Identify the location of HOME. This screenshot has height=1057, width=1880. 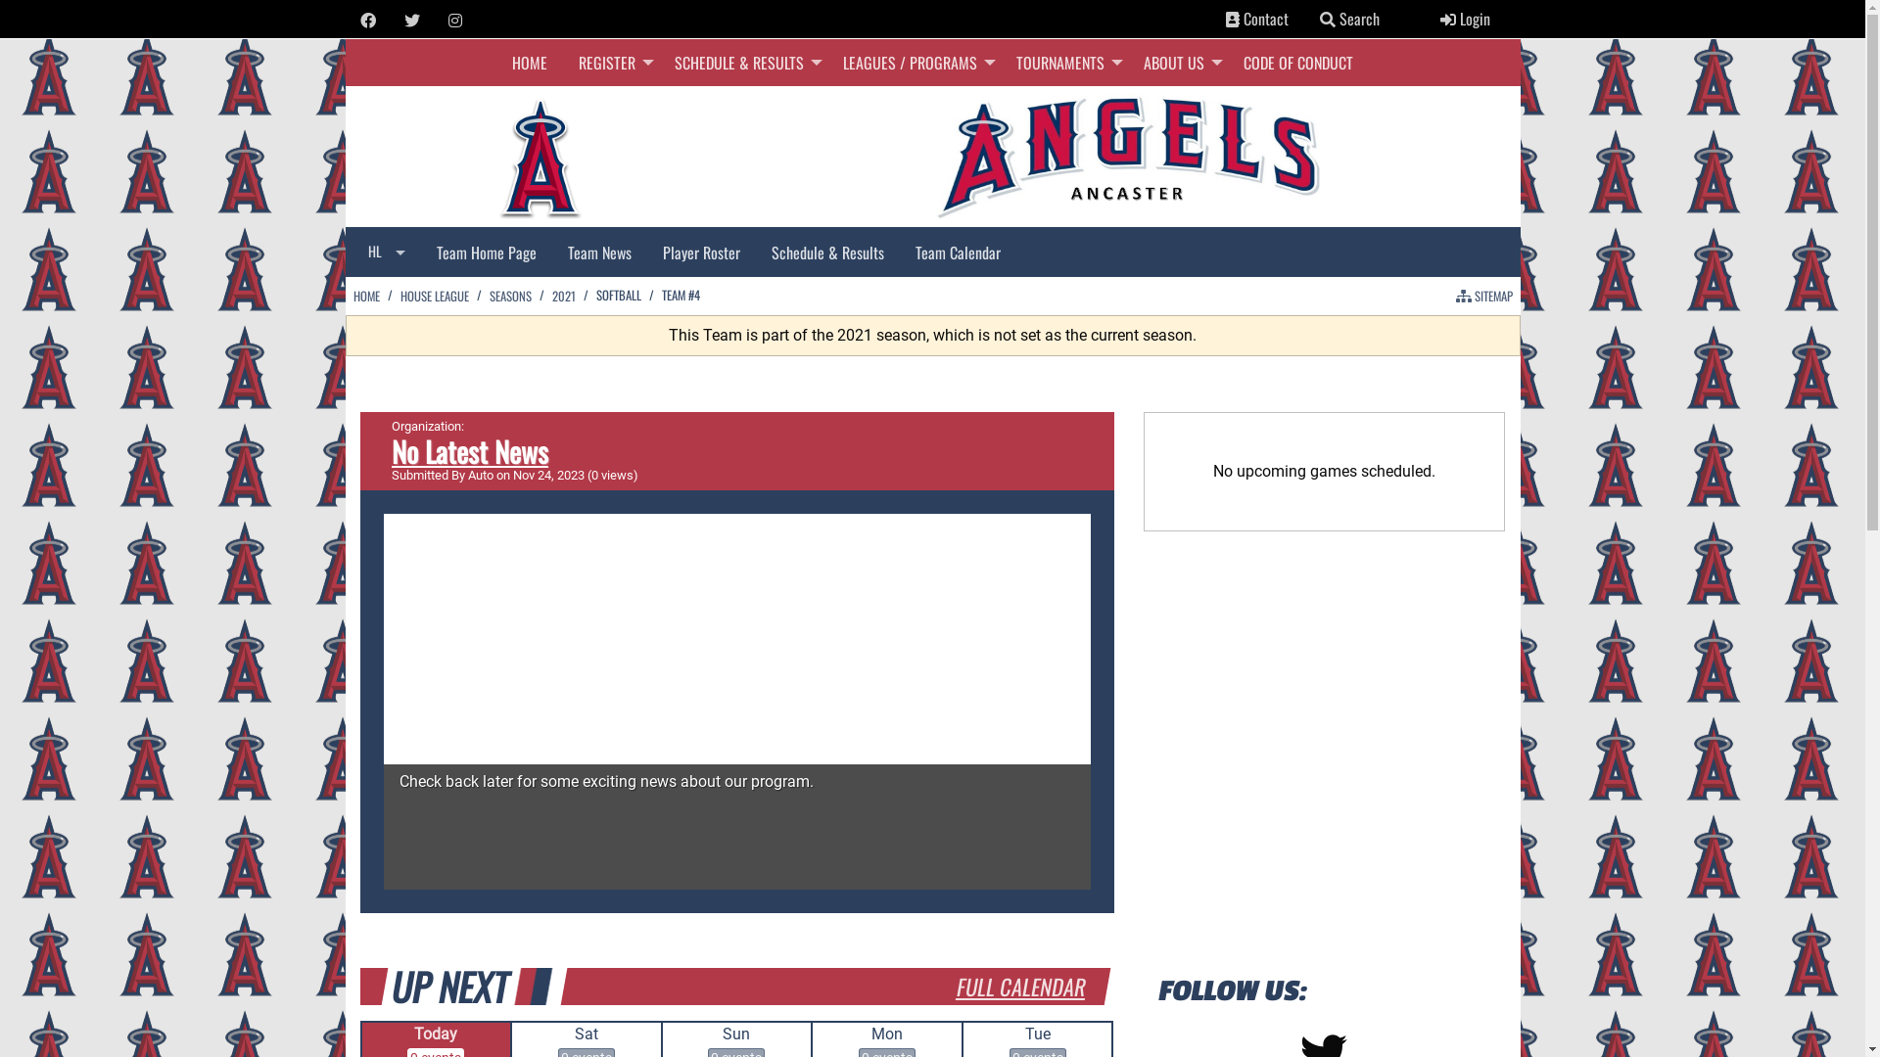
(529, 63).